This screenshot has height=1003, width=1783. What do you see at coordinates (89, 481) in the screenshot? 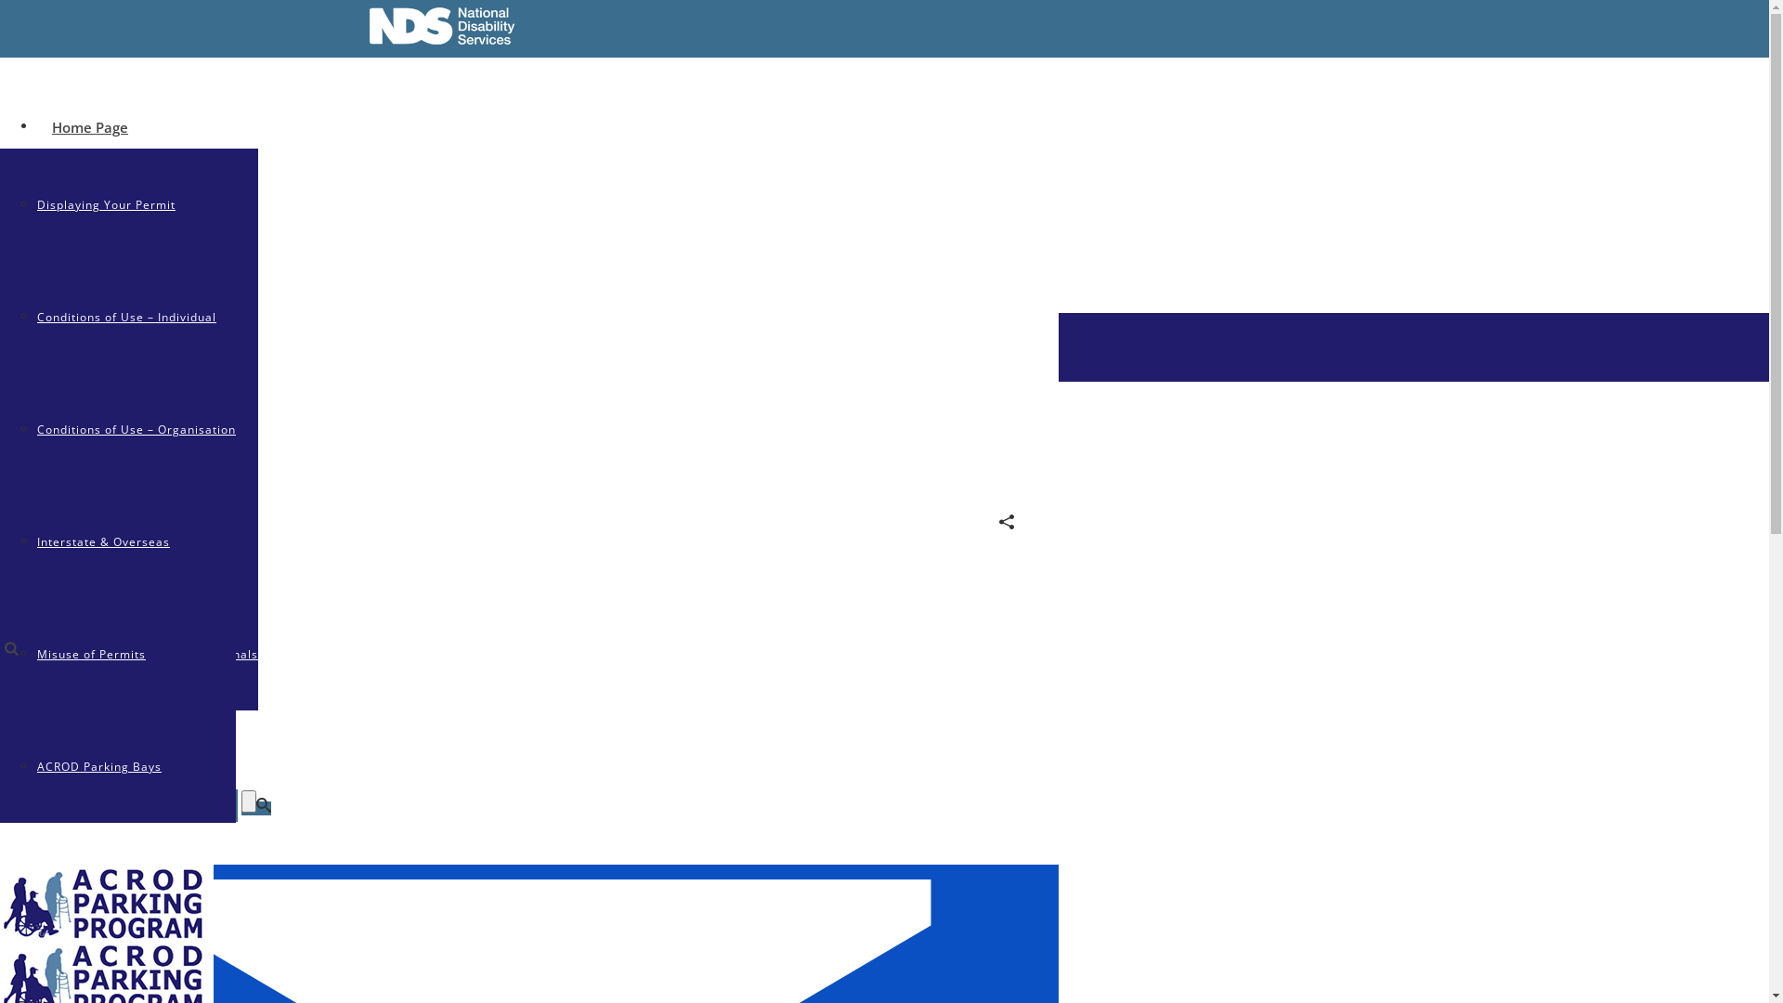
I see `29 June 2021` at bounding box center [89, 481].